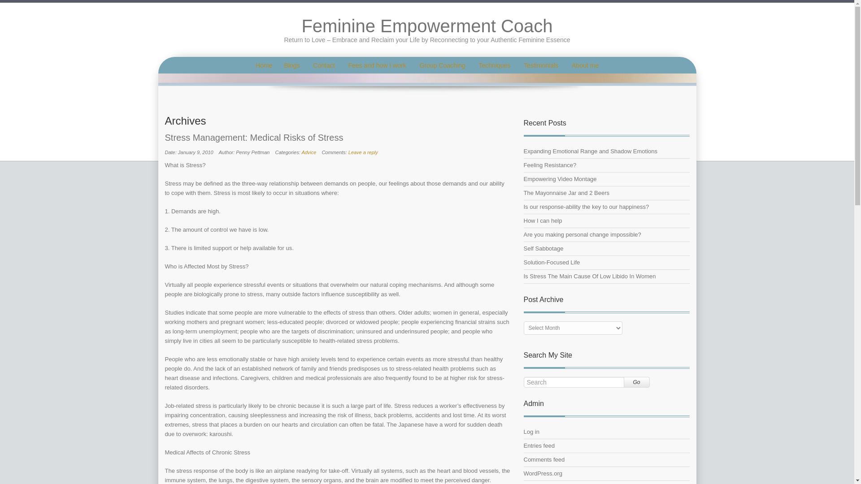 This screenshot has height=484, width=861. What do you see at coordinates (543, 473) in the screenshot?
I see `WordPress.org` at bounding box center [543, 473].